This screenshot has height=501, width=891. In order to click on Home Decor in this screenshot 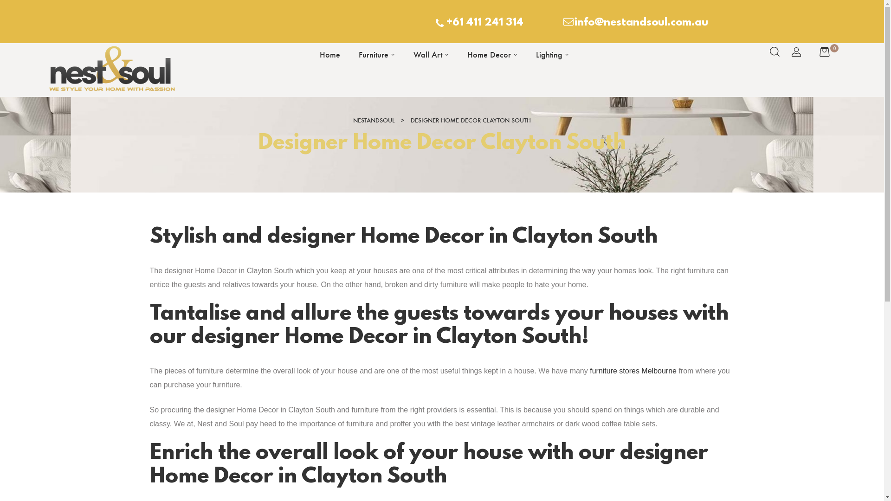, I will do `click(492, 55)`.